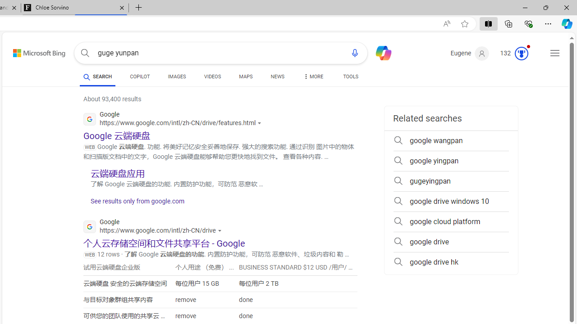 Image resolution: width=577 pixels, height=324 pixels. What do you see at coordinates (312, 76) in the screenshot?
I see `Dropdown Menu` at bounding box center [312, 76].